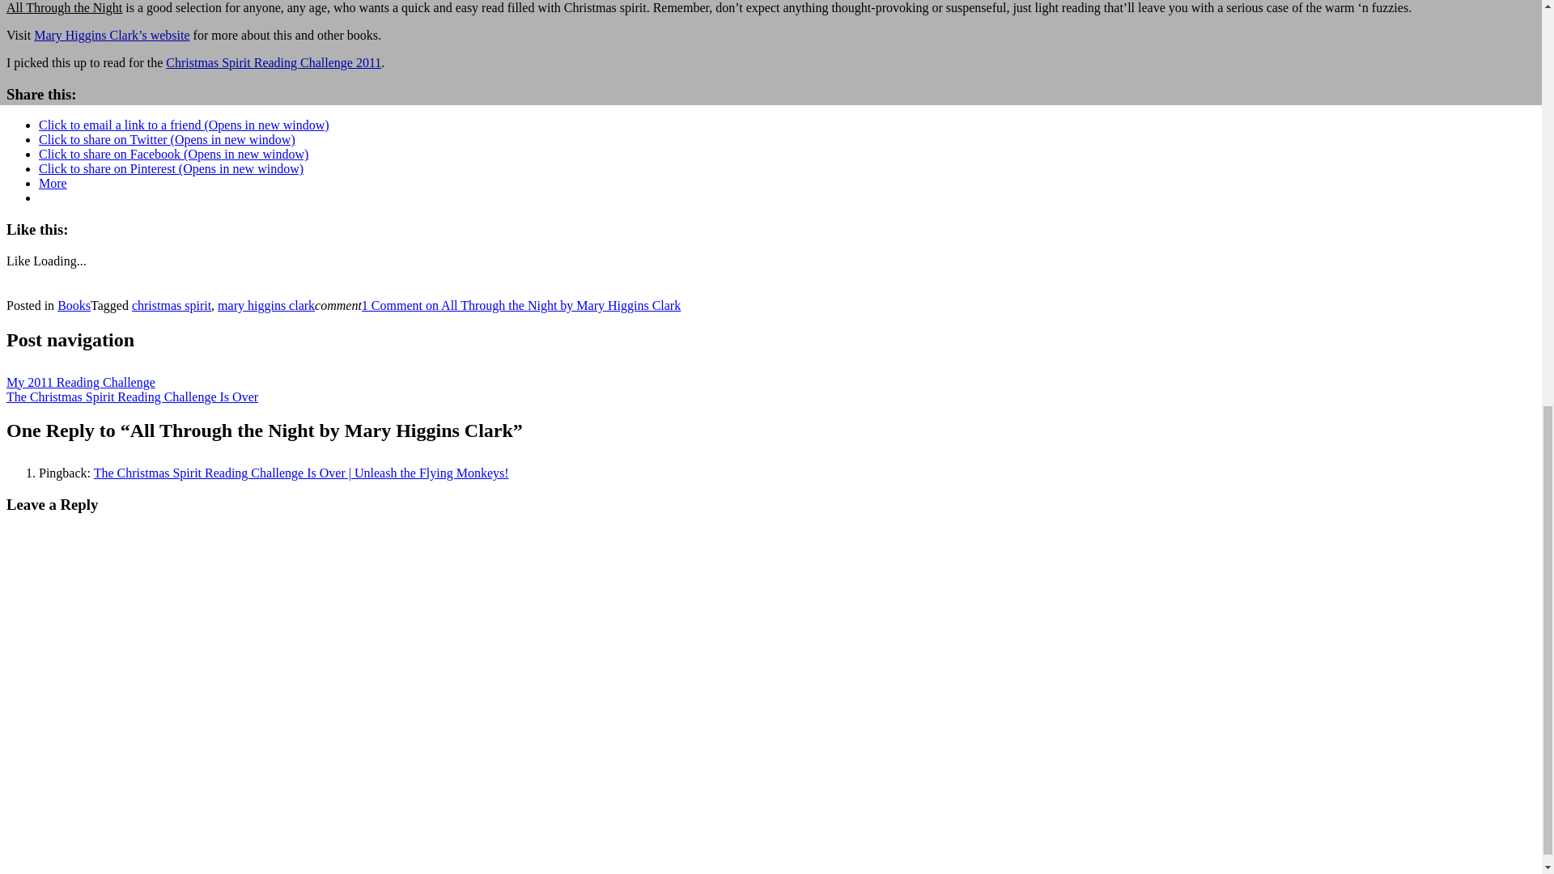  I want to click on Click to share on Twitter, so click(167, 139).